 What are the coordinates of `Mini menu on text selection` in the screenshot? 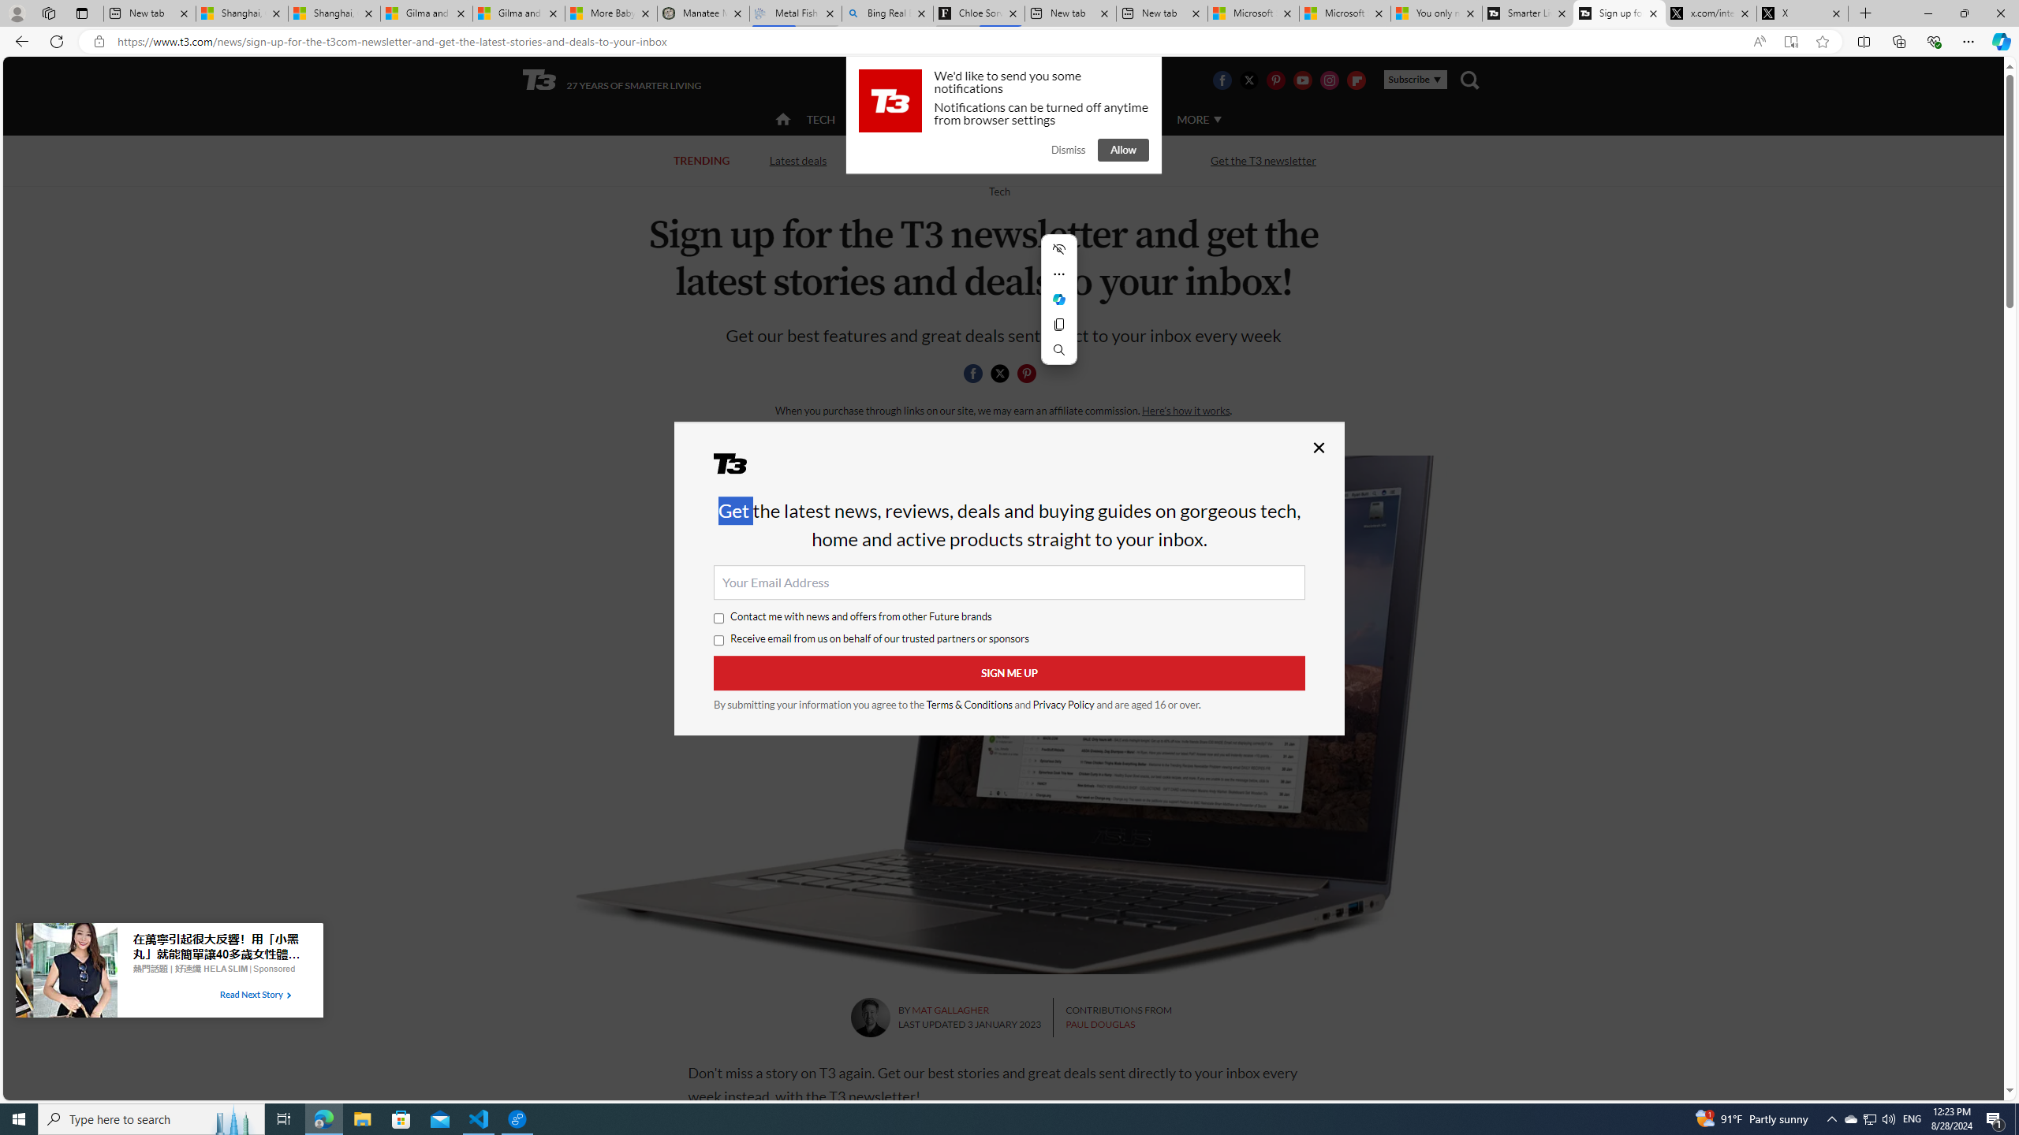 It's located at (1060, 308).